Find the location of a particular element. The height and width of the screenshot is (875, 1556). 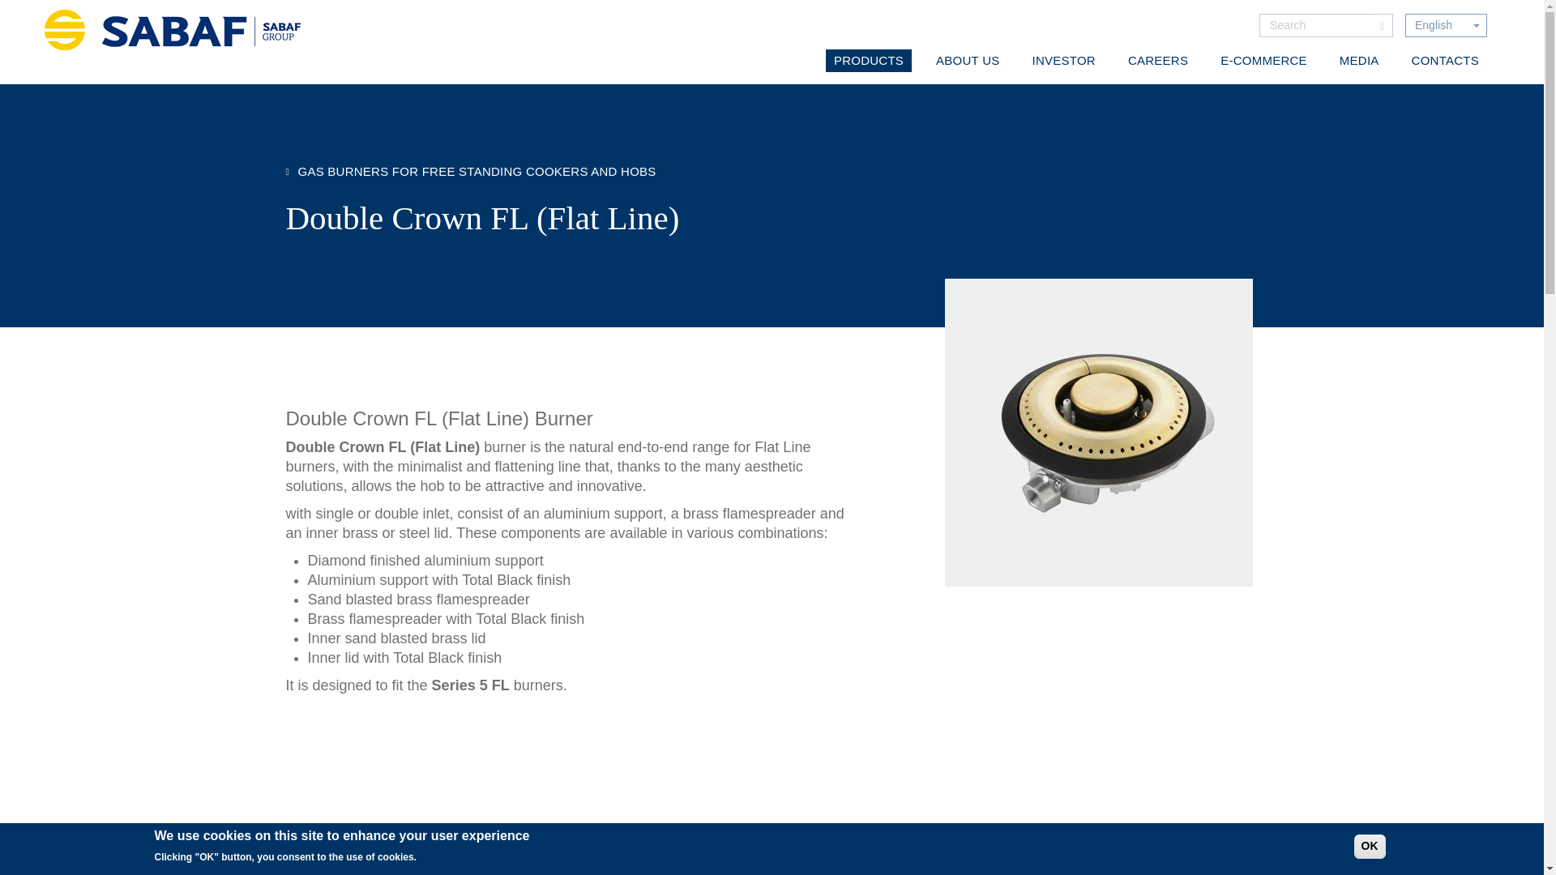

MEDIA is located at coordinates (1360, 60).